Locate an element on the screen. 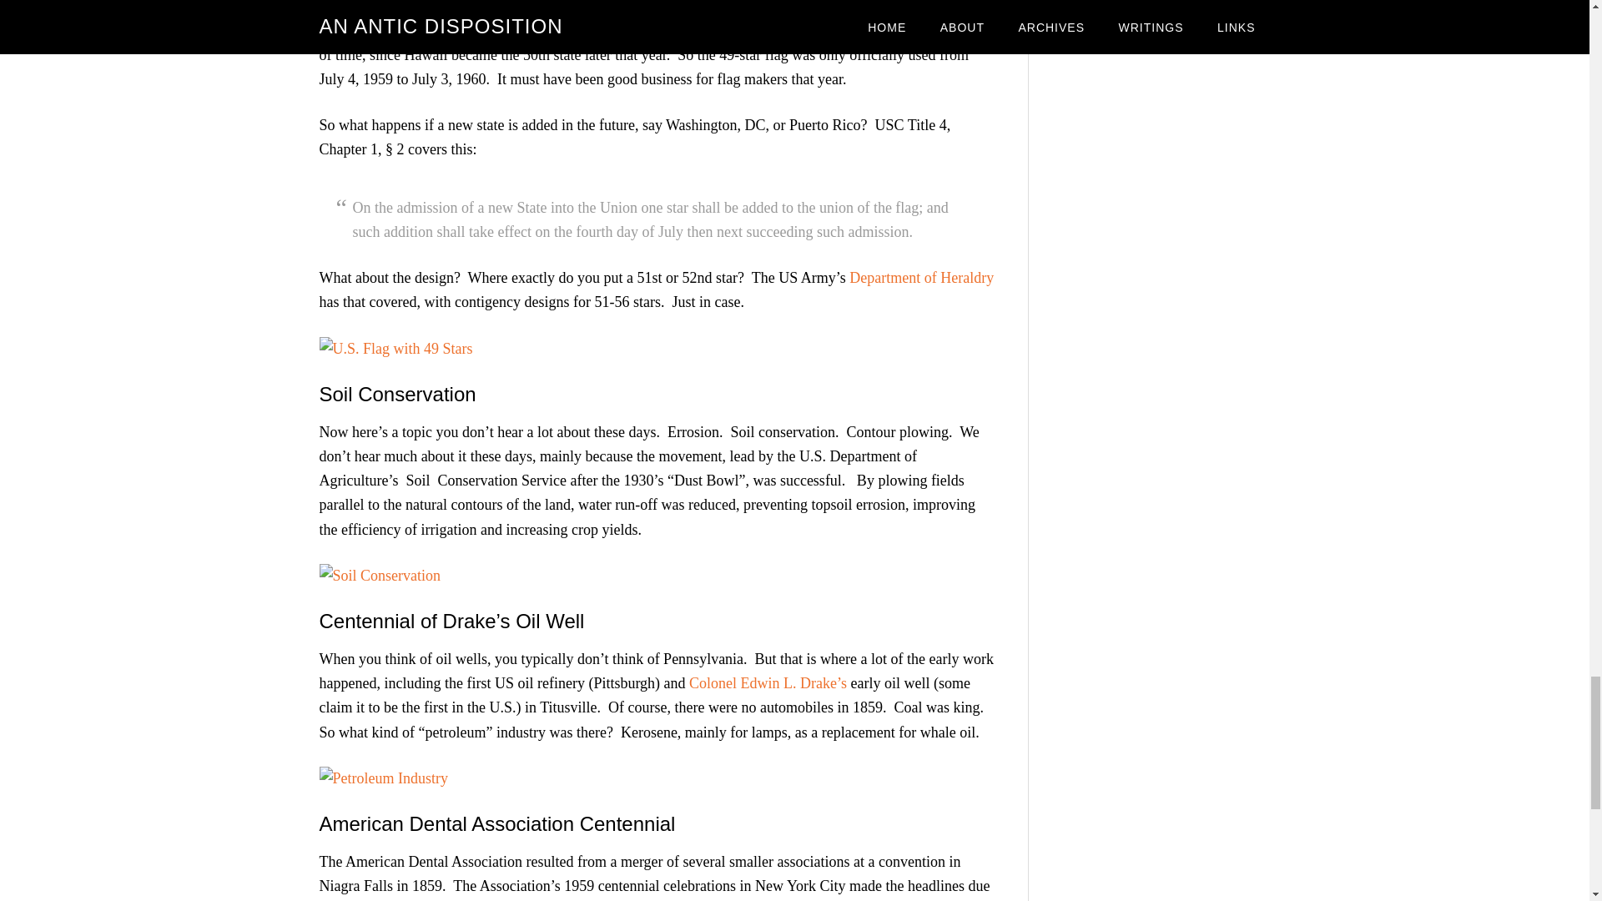  U.S. Flag with 49 Stars is located at coordinates (395, 349).